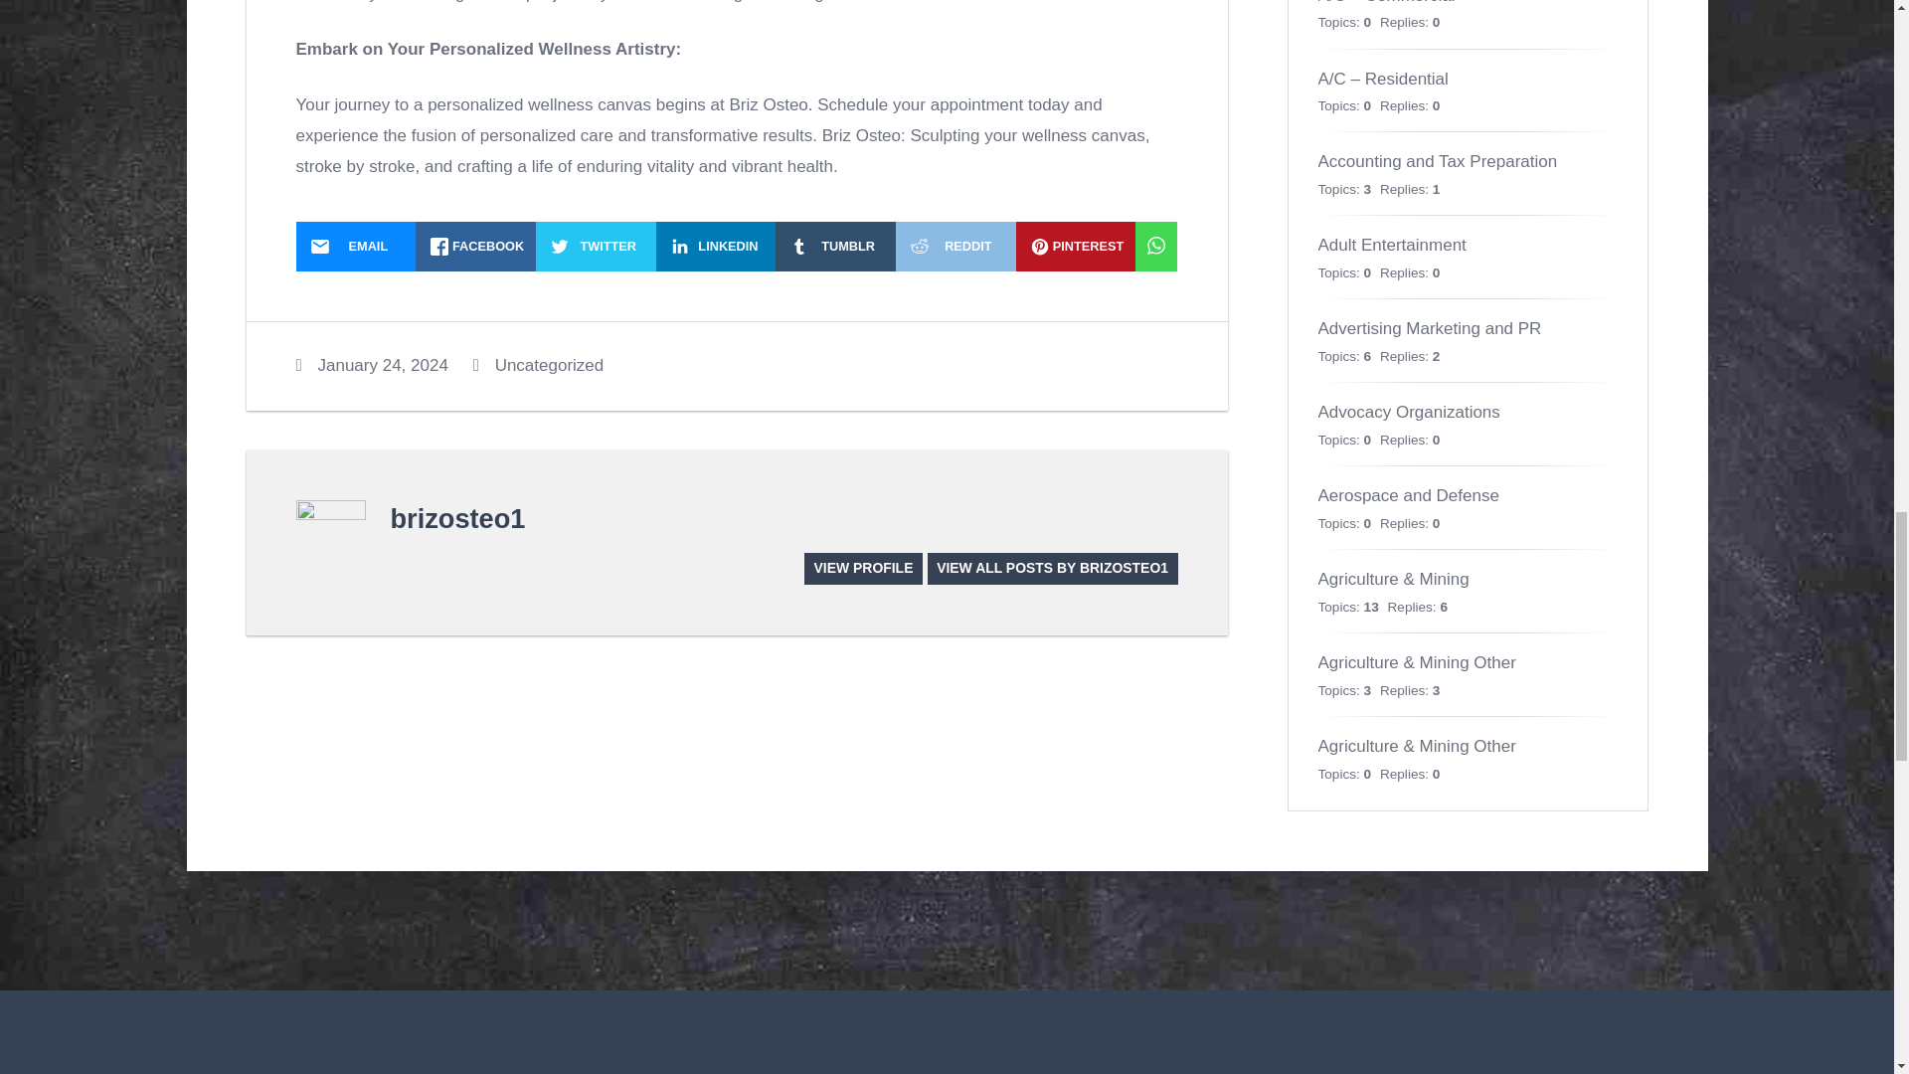 The image size is (1909, 1074). Describe the element at coordinates (716, 247) in the screenshot. I see `LINKEDIN` at that location.